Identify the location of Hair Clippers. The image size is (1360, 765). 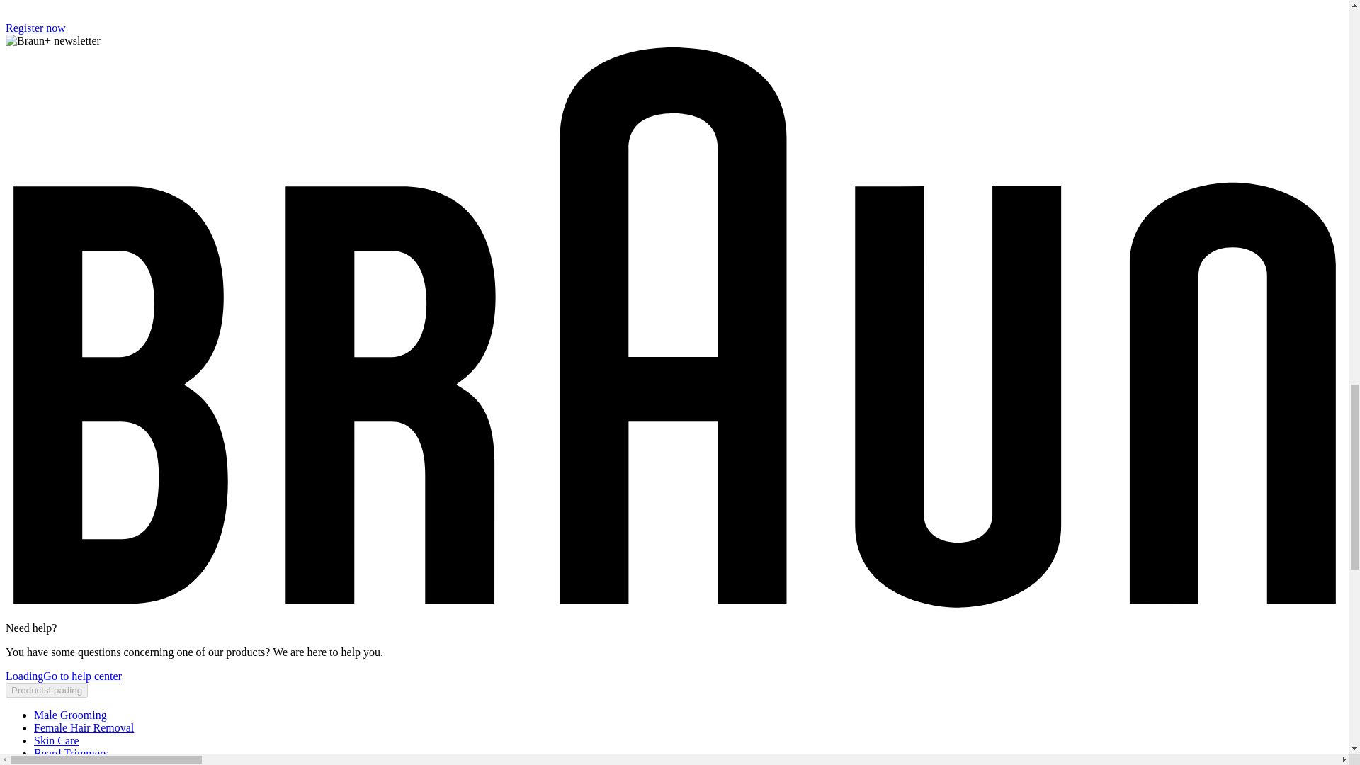
(64, 762).